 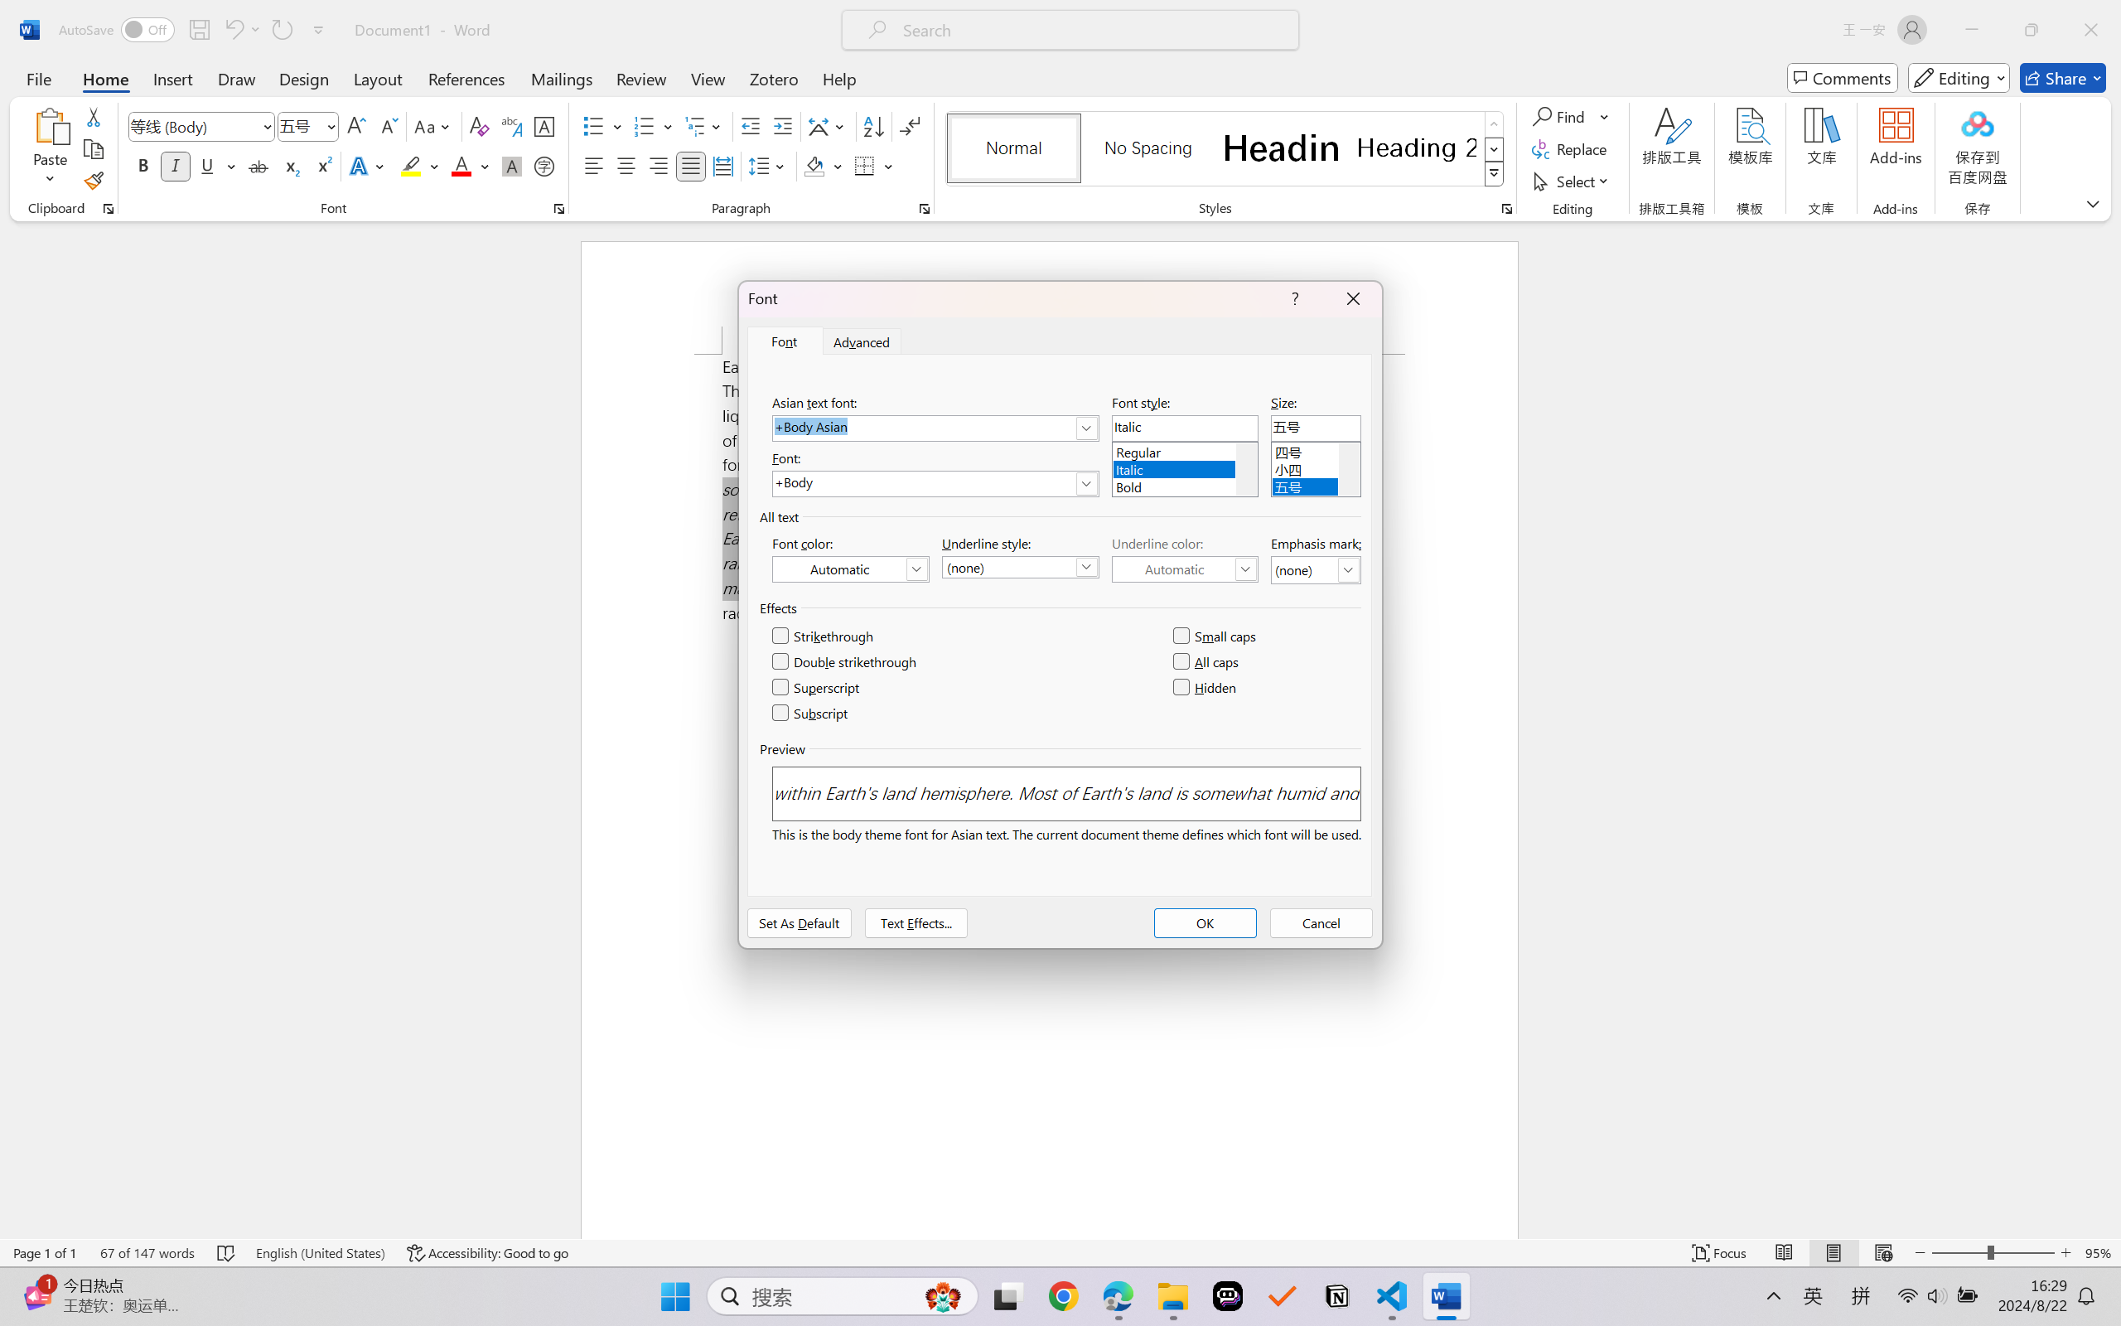 What do you see at coordinates (433, 126) in the screenshot?
I see `Change Case` at bounding box center [433, 126].